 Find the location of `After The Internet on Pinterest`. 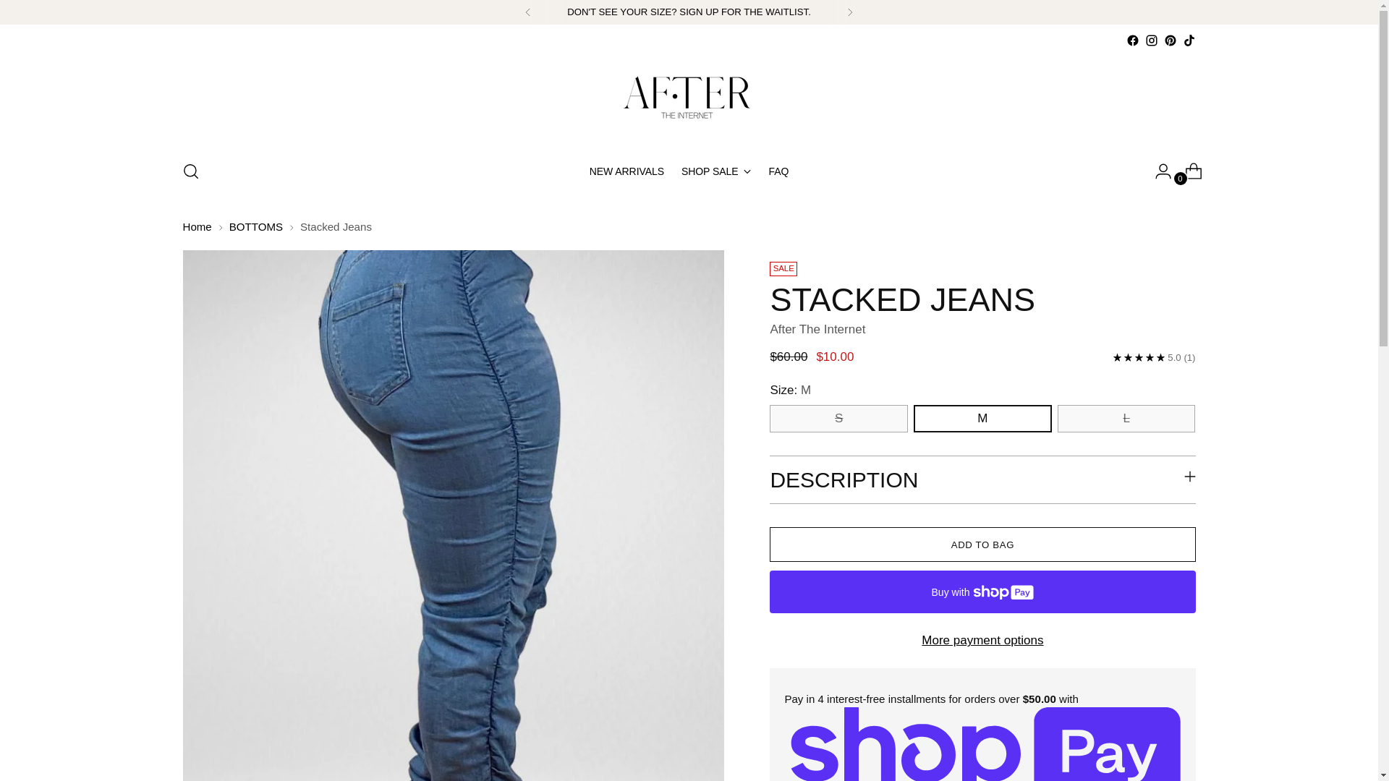

After The Internet on Pinterest is located at coordinates (1170, 40).